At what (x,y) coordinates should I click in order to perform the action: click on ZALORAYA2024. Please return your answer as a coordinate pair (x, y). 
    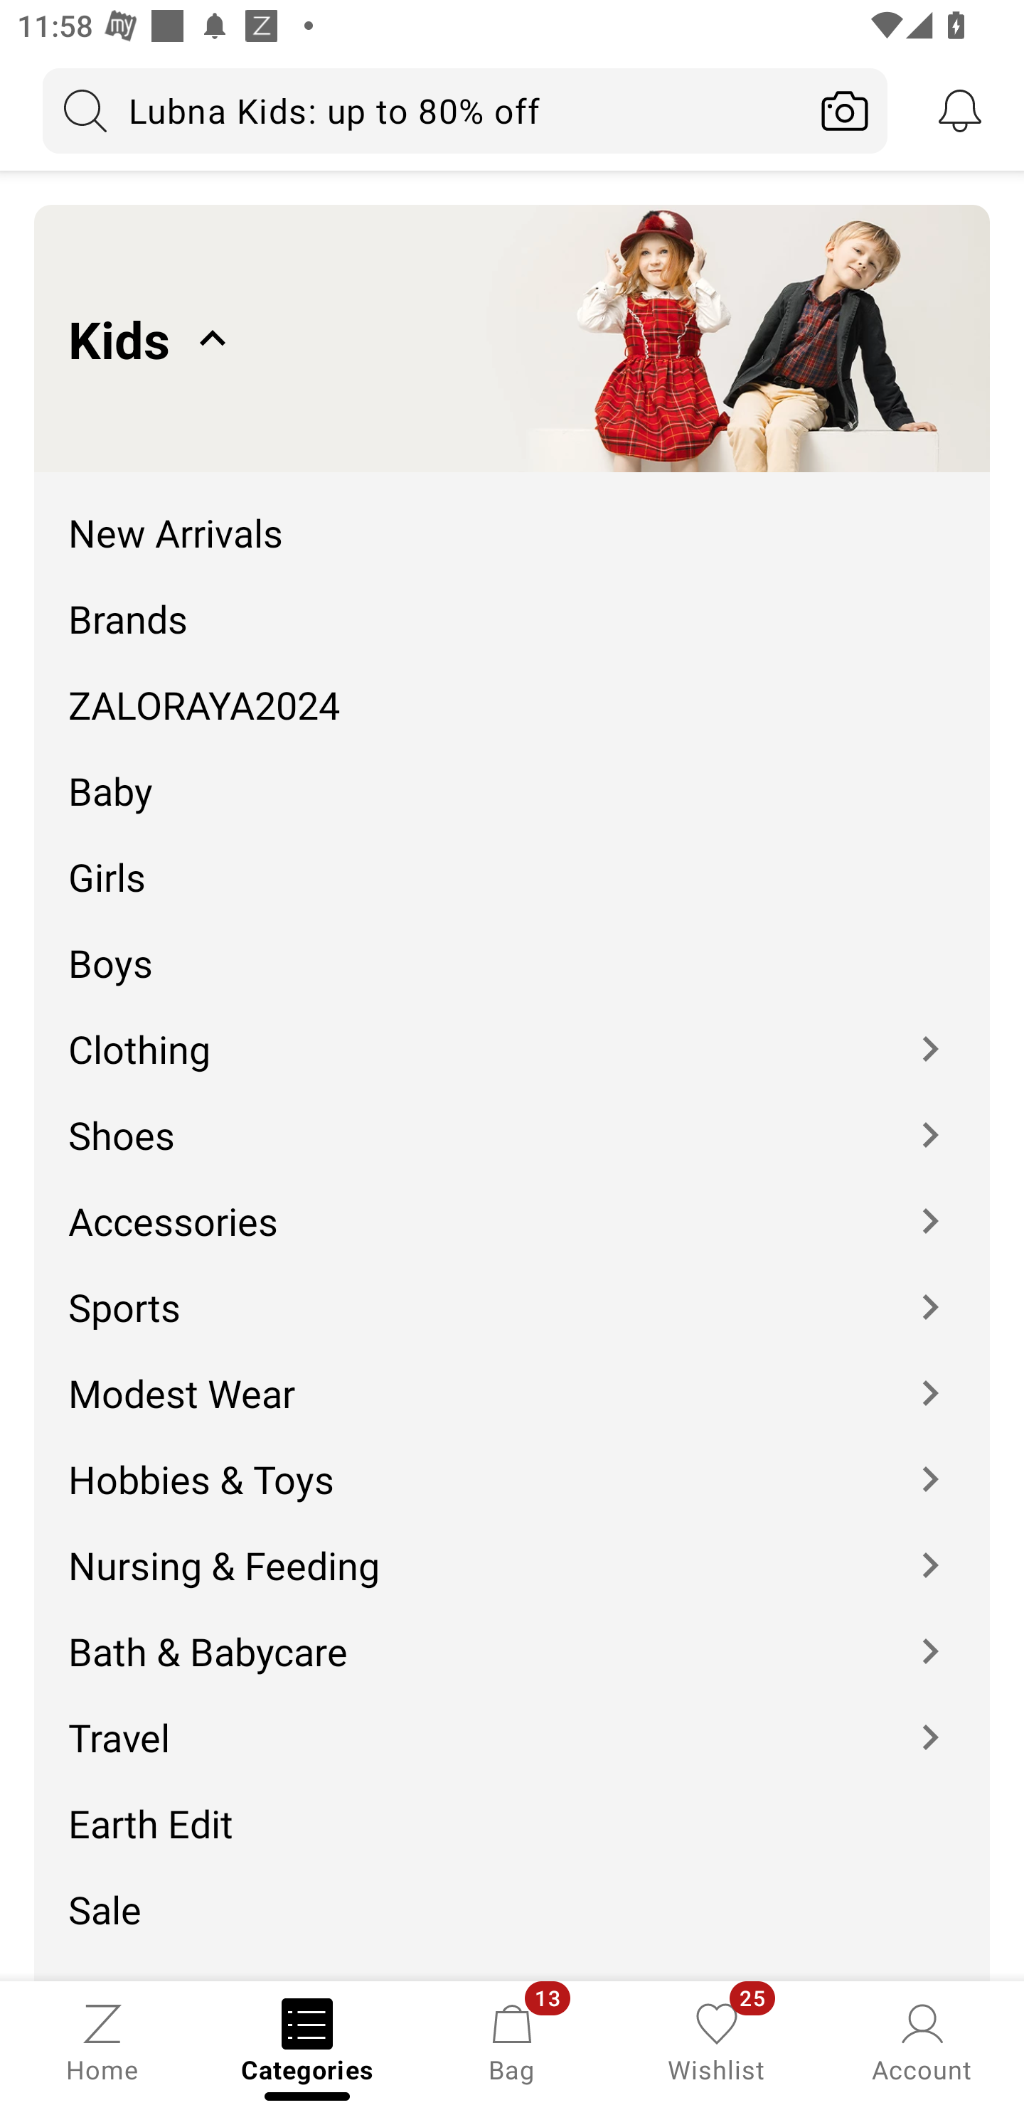
    Looking at the image, I should click on (512, 687).